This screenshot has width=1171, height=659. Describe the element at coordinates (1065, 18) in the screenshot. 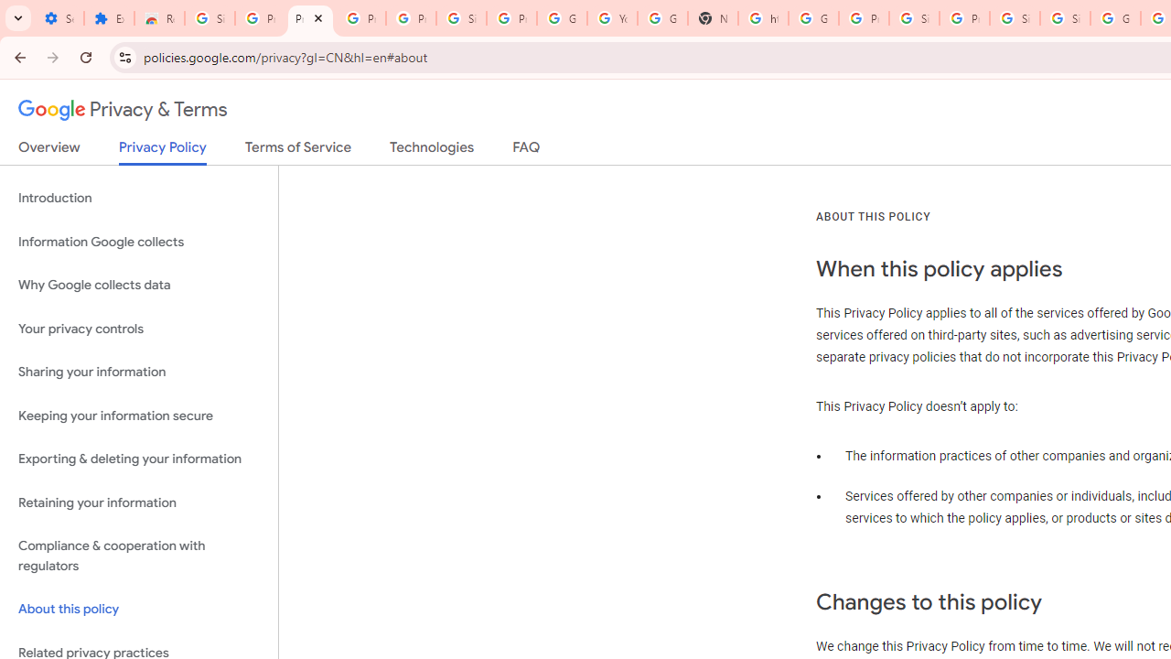

I see `Sign in - Google Accounts` at that location.